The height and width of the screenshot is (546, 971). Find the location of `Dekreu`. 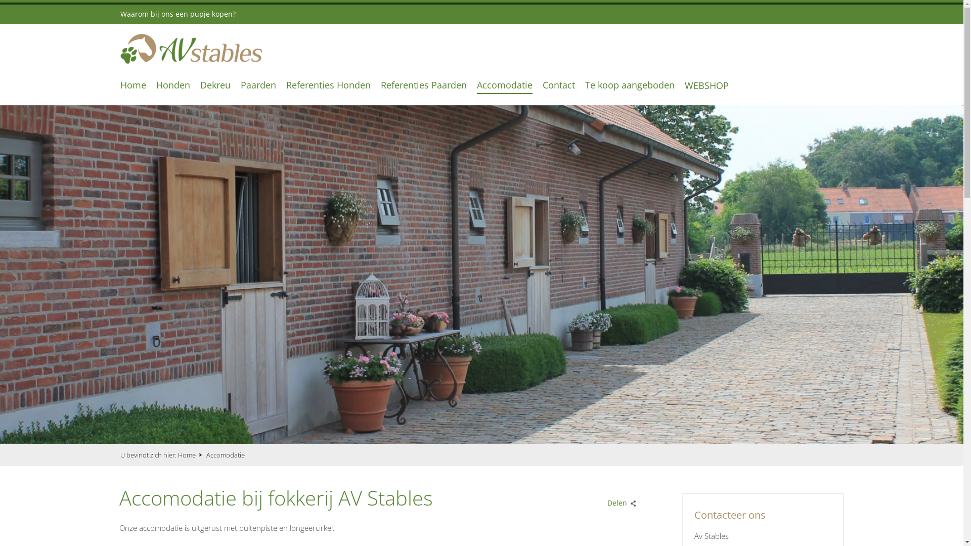

Dekreu is located at coordinates (215, 84).